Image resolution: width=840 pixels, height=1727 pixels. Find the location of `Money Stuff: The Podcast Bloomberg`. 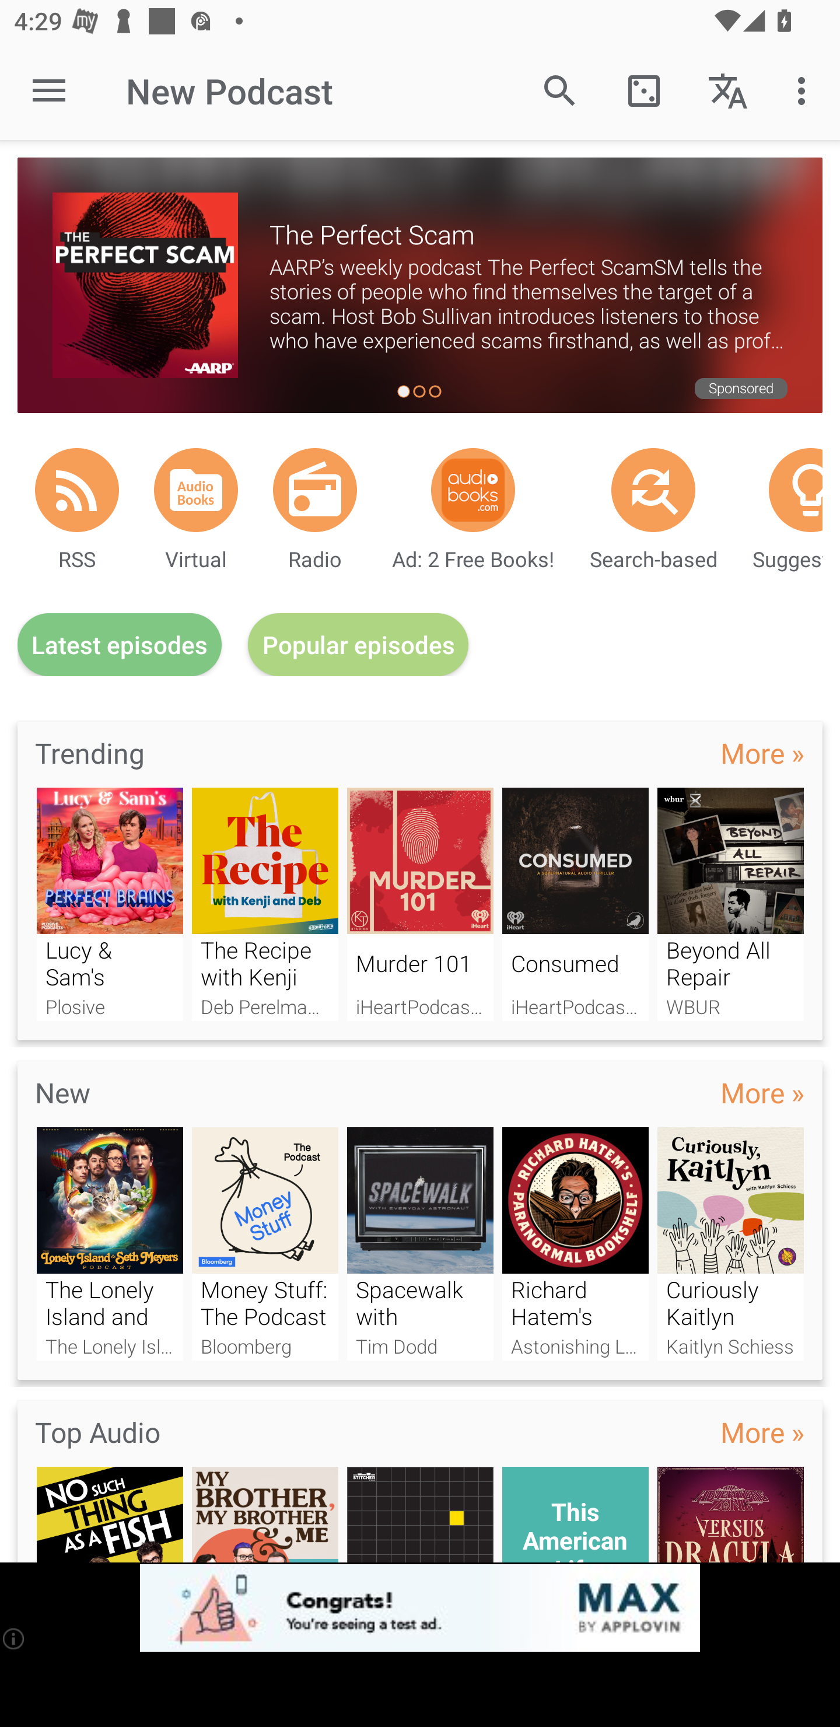

Money Stuff: The Podcast Bloomberg is located at coordinates (265, 1244).